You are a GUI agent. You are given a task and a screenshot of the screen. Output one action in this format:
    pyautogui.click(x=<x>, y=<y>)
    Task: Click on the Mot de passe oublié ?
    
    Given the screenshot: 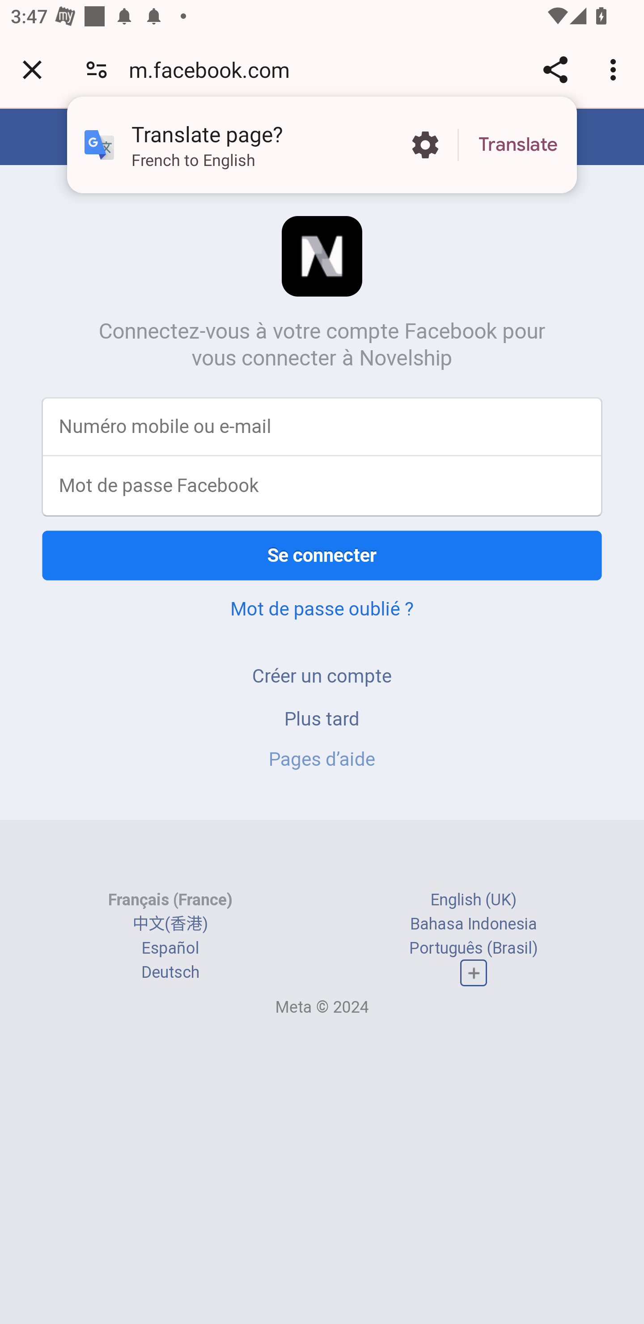 What is the action you would take?
    pyautogui.click(x=322, y=608)
    